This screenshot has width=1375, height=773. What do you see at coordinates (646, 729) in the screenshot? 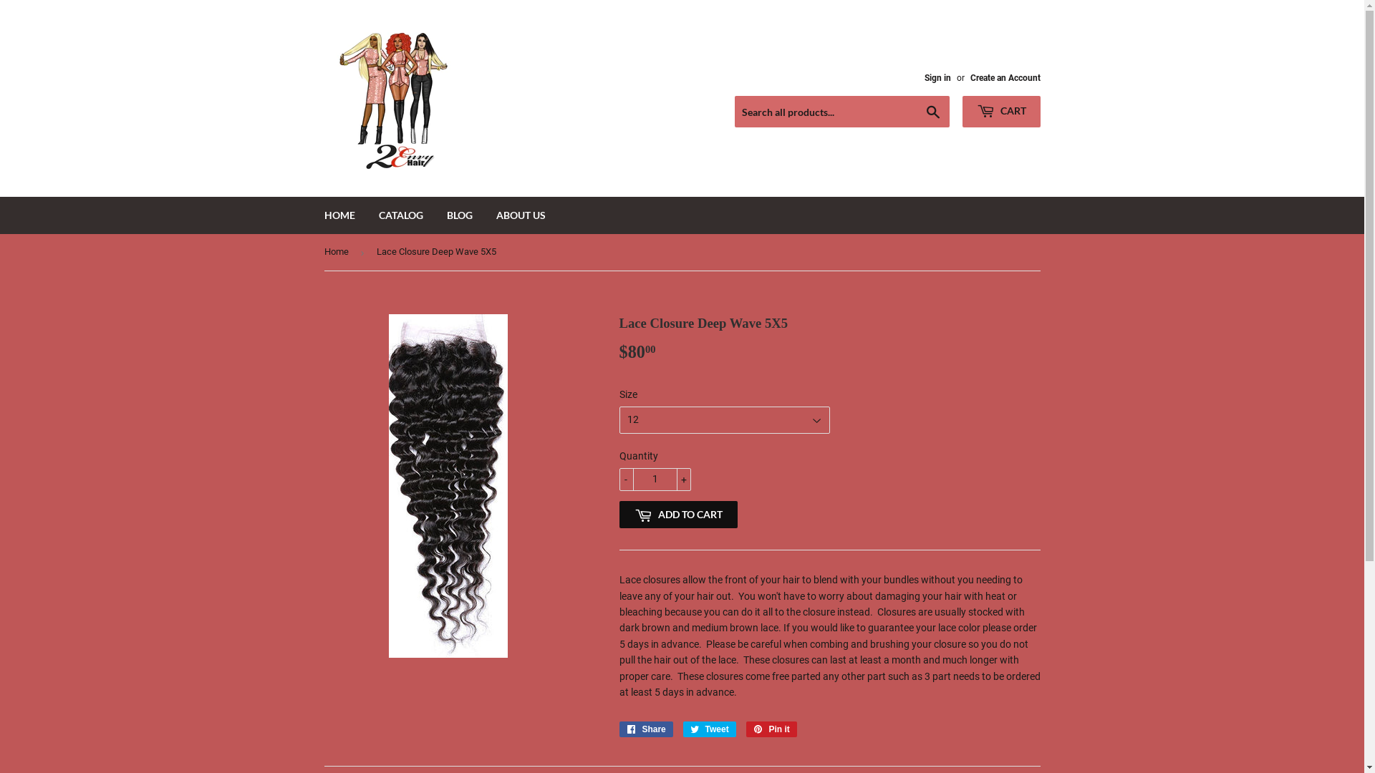
I see `Share
Share on Facebook` at bounding box center [646, 729].